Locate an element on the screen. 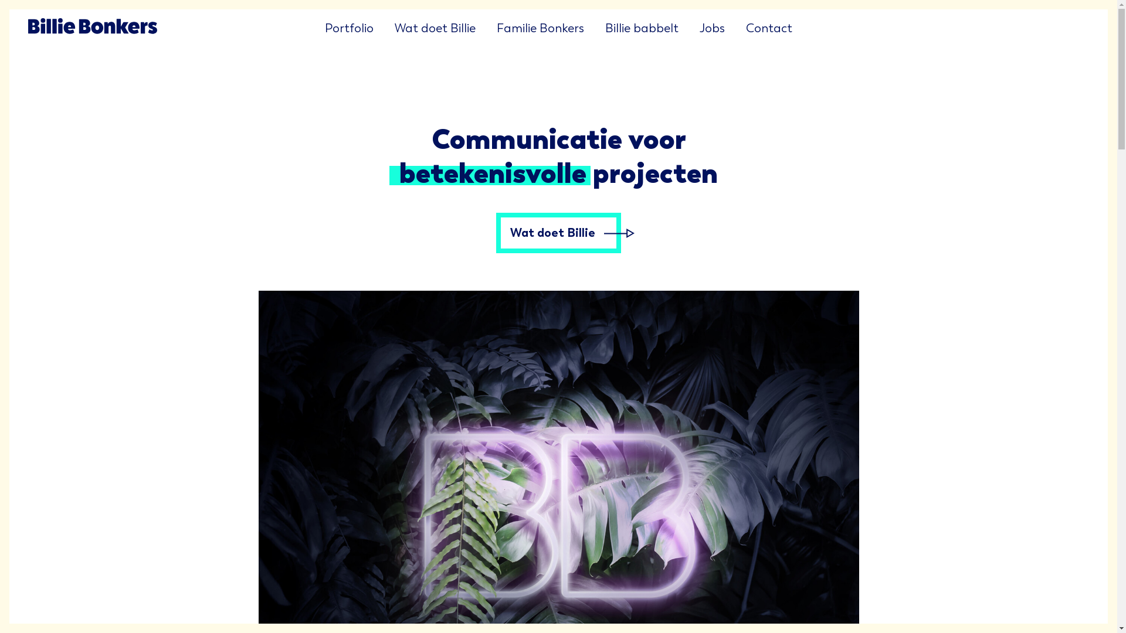  Wat doet Billie is located at coordinates (558, 233).